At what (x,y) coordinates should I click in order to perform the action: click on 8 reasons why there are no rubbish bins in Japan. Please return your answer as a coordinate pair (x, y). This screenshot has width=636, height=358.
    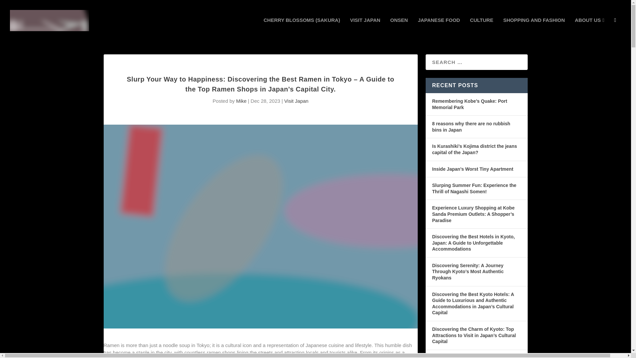
    Looking at the image, I should click on (471, 127).